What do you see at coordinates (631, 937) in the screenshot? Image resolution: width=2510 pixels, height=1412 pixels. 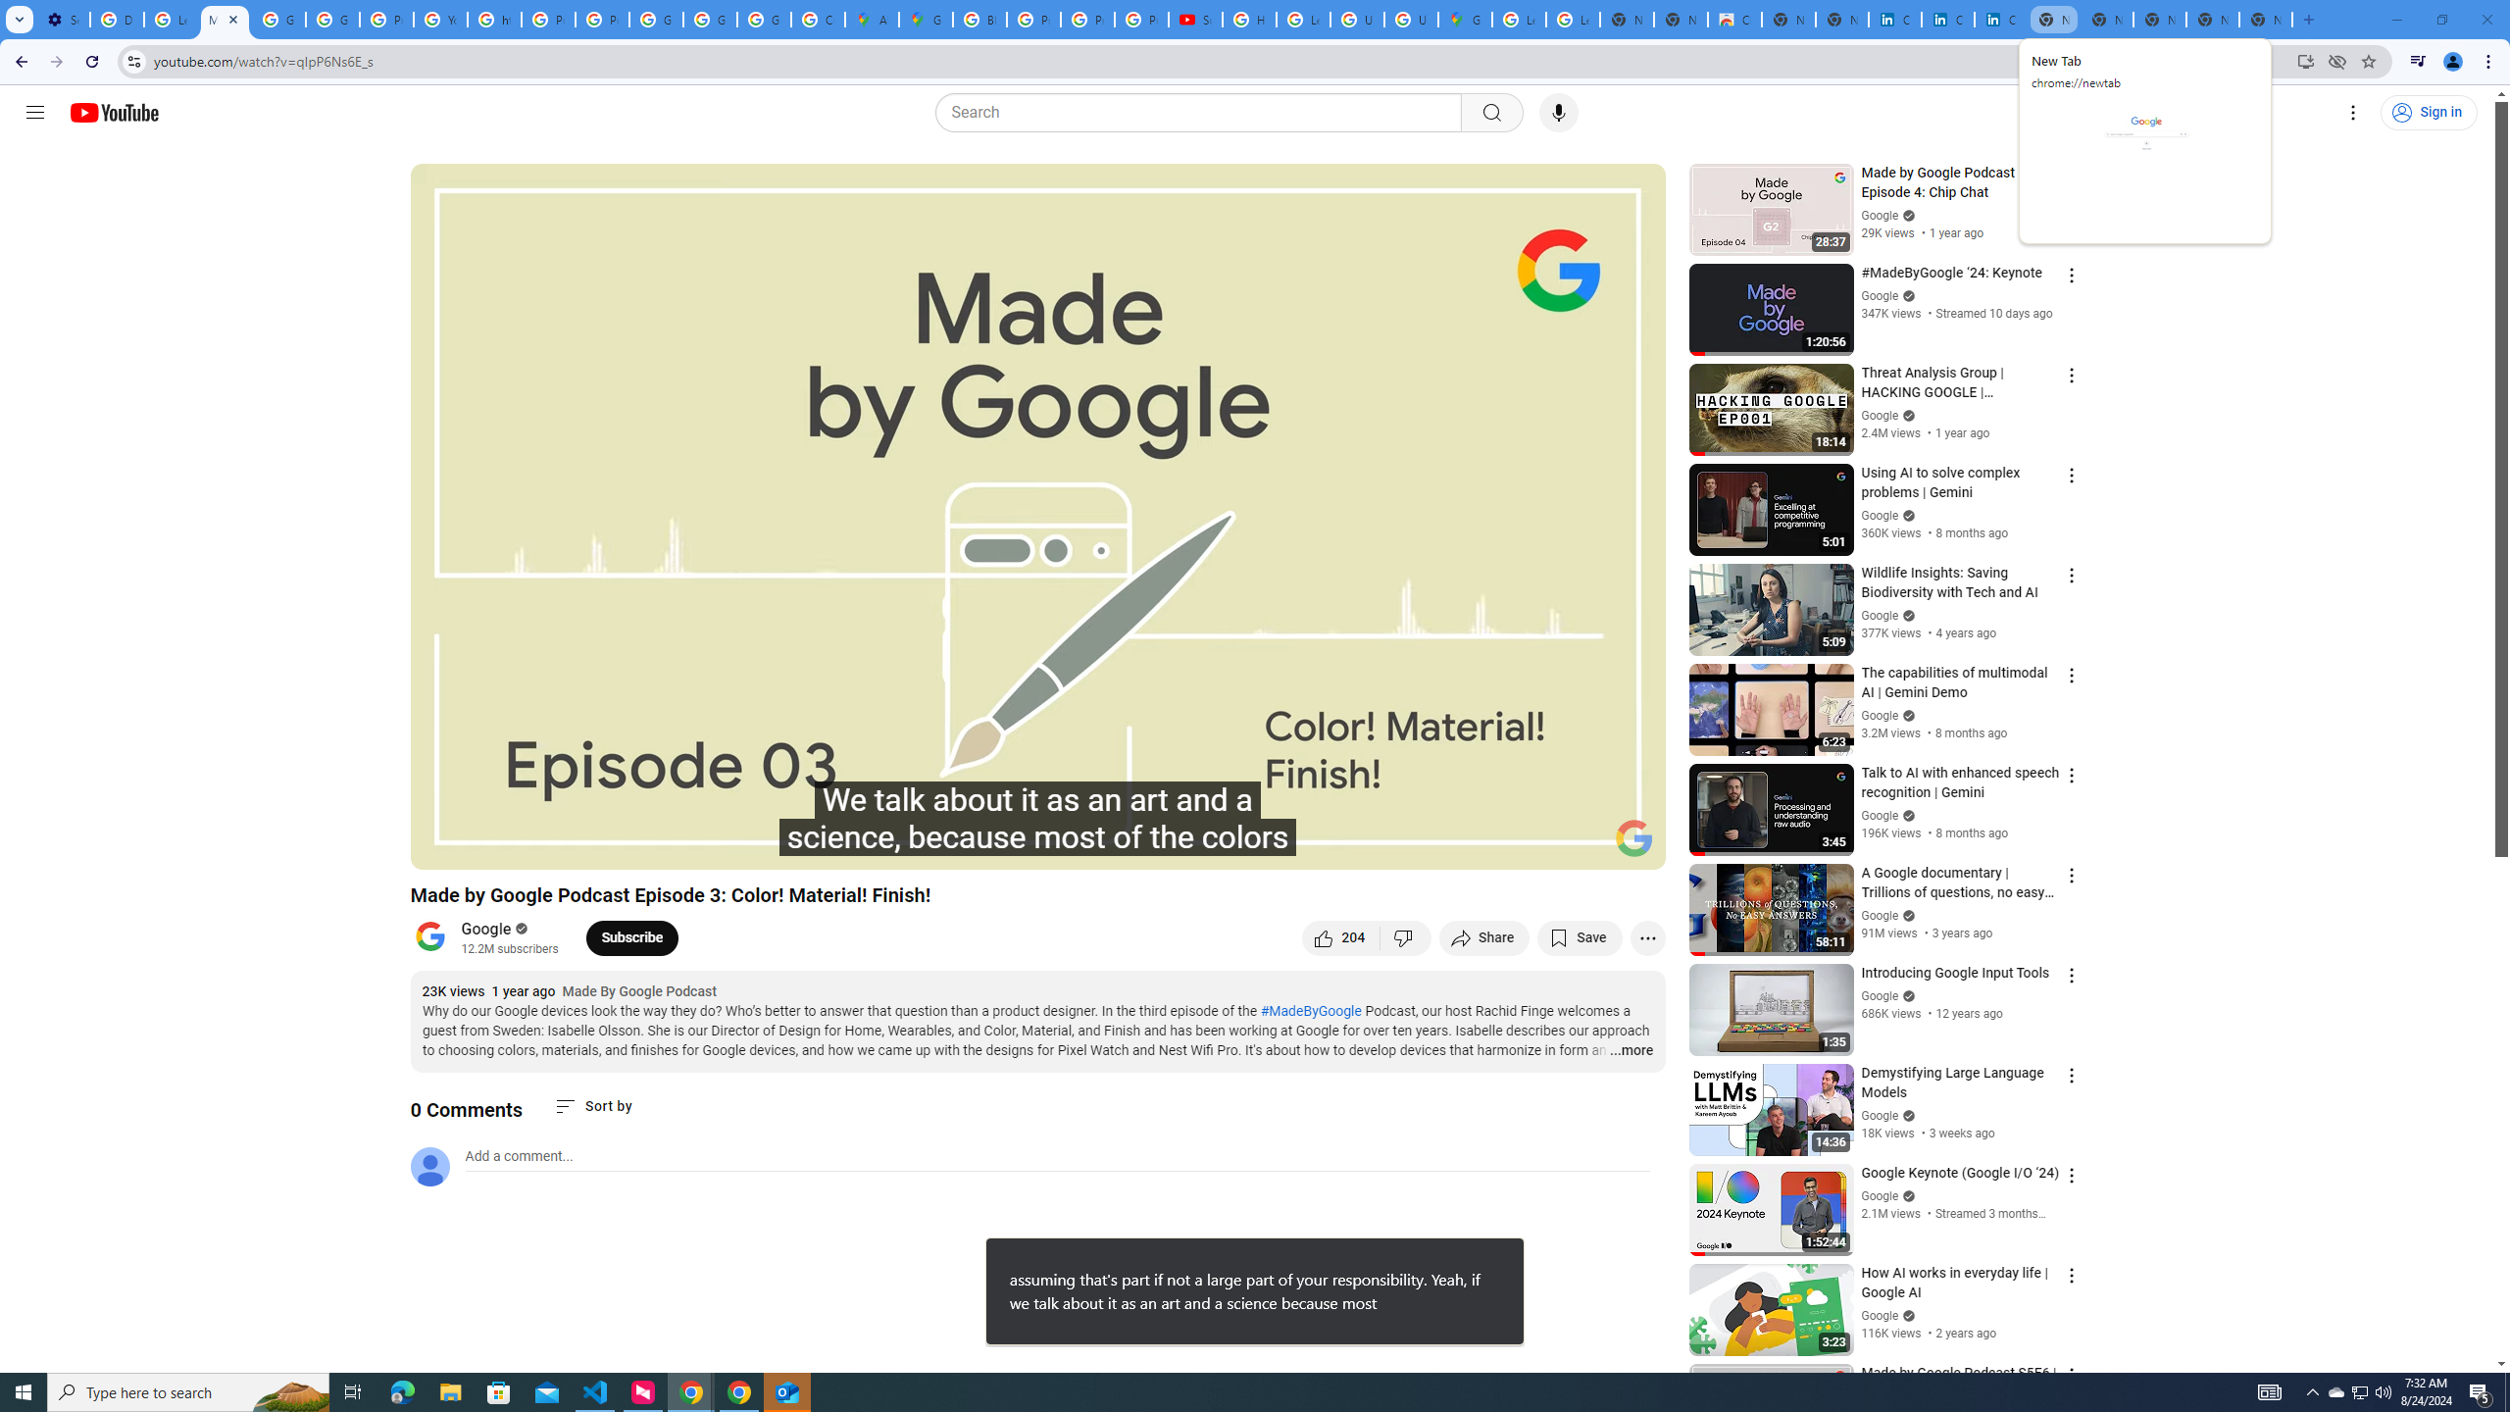 I see `Subscribe to Google.` at bounding box center [631, 937].